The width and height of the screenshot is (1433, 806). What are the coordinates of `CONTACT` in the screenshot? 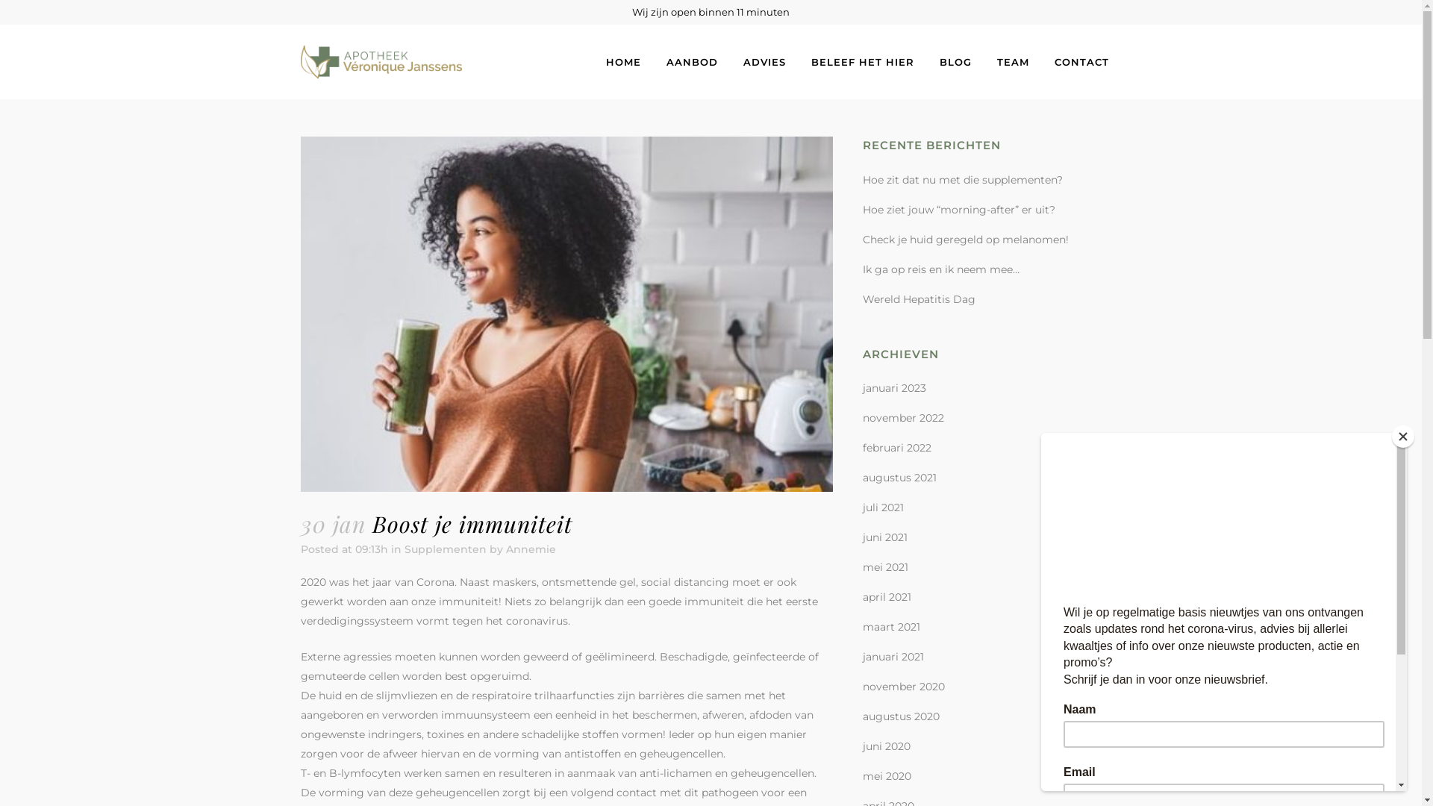 It's located at (1082, 62).